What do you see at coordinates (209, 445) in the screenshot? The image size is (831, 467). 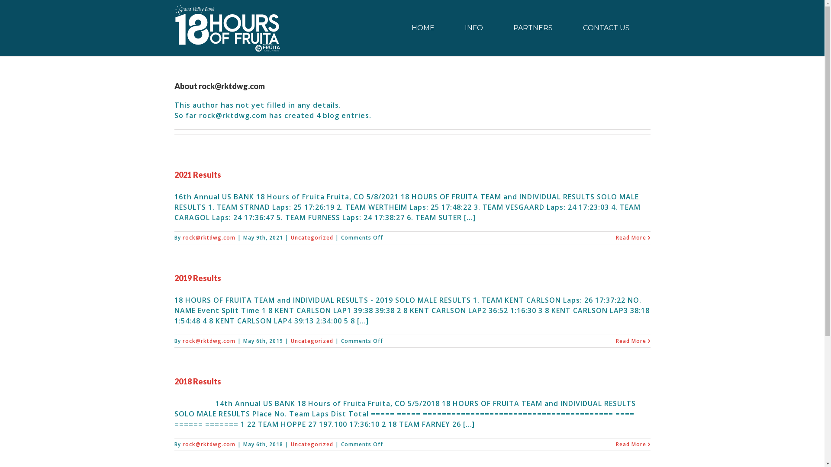 I see `rock@rktdwg.com` at bounding box center [209, 445].